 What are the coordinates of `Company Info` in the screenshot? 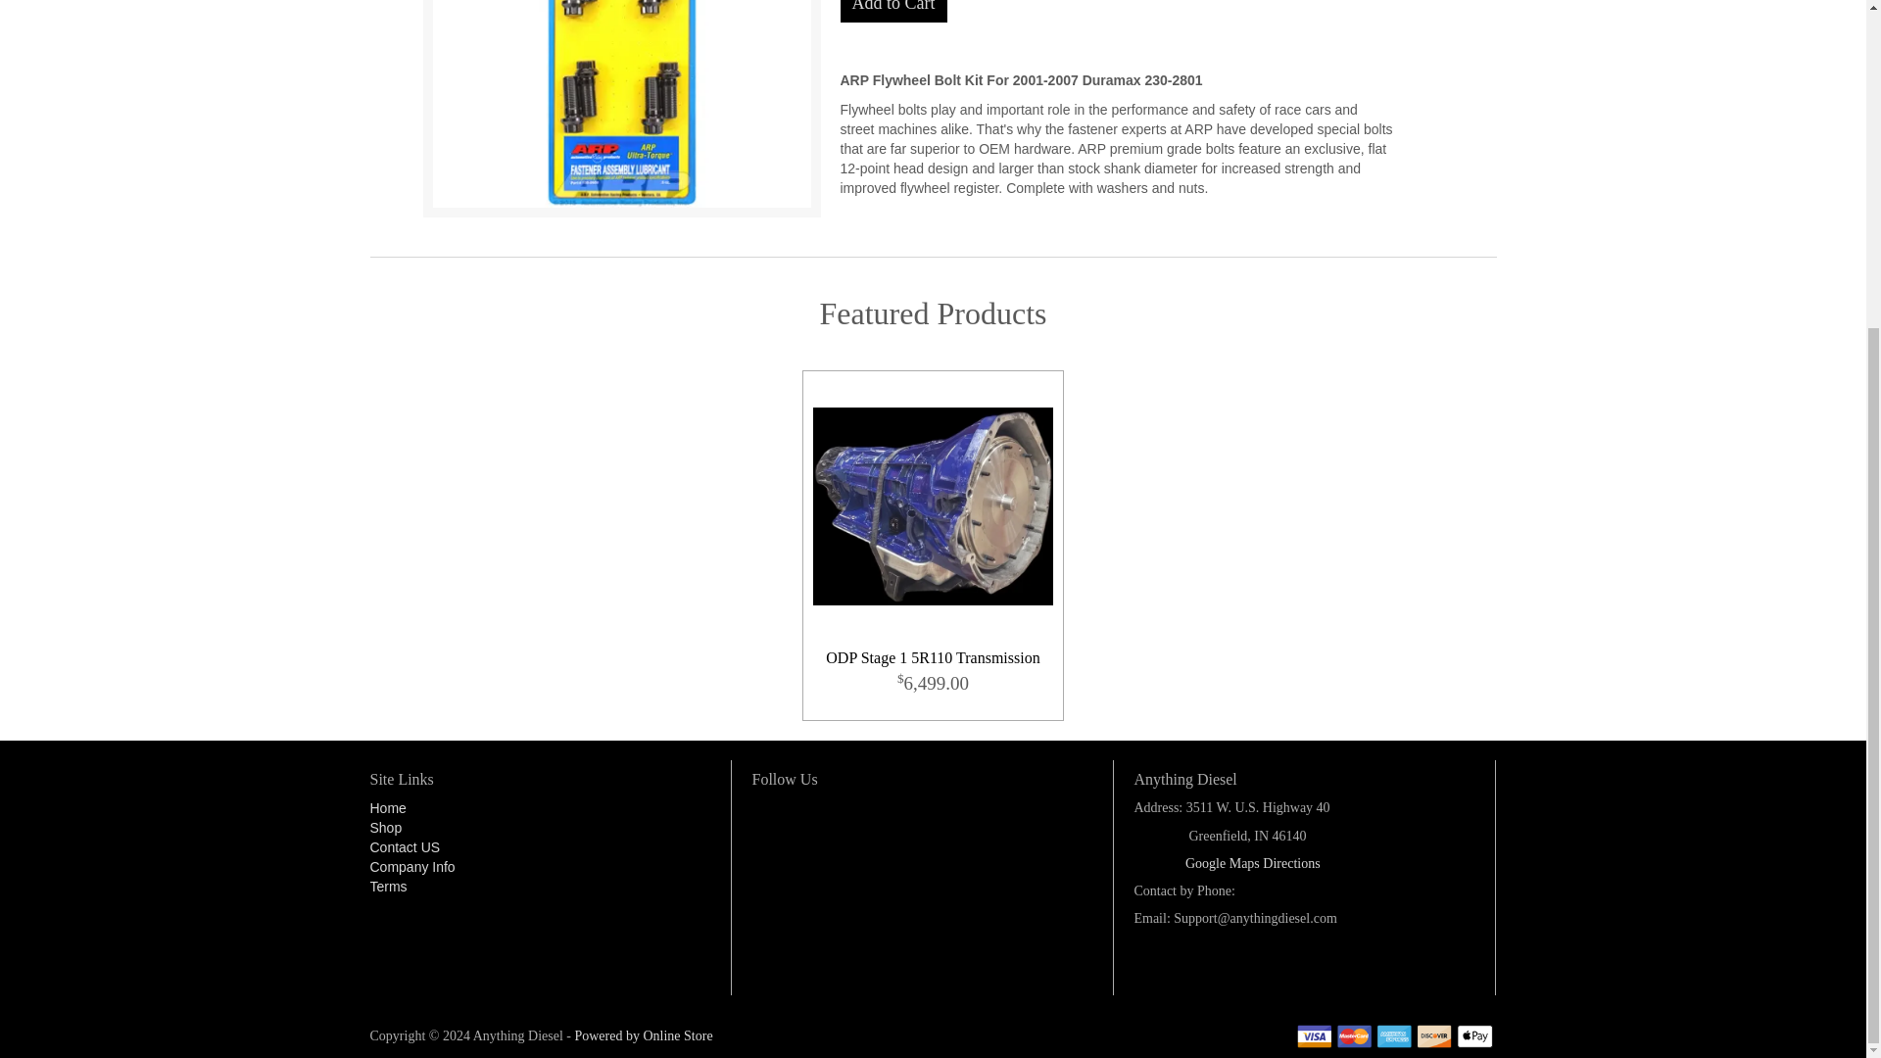 It's located at (412, 866).